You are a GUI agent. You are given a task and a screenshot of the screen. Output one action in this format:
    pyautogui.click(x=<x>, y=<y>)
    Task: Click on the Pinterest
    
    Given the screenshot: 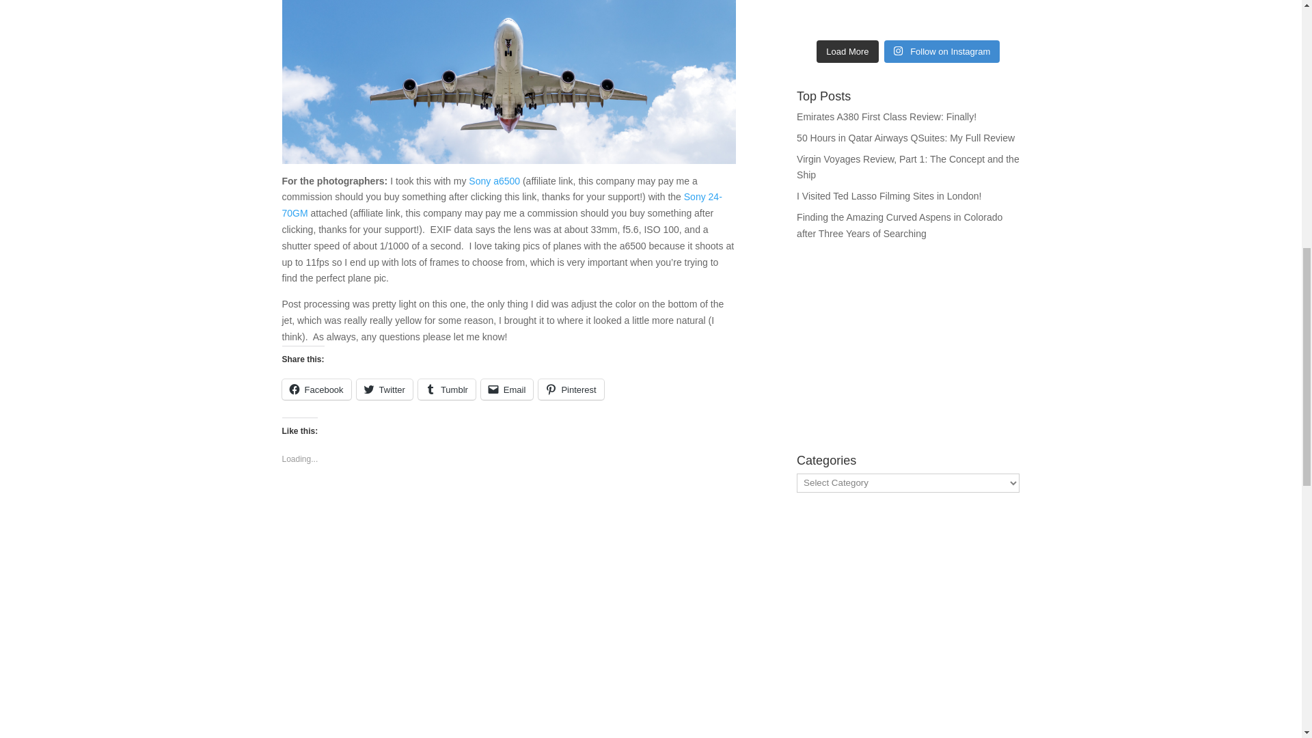 What is the action you would take?
    pyautogui.click(x=571, y=389)
    